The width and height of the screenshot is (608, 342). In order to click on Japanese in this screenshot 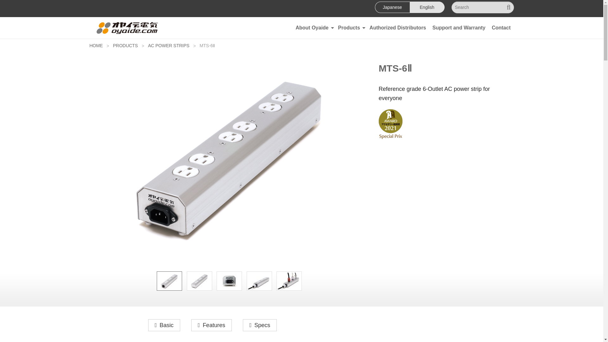, I will do `click(392, 7)`.